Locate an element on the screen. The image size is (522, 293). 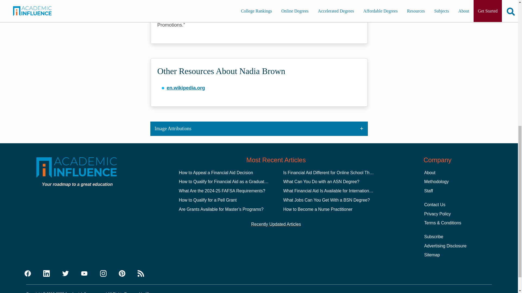
According to Wikipedia is located at coordinates (184, 3).